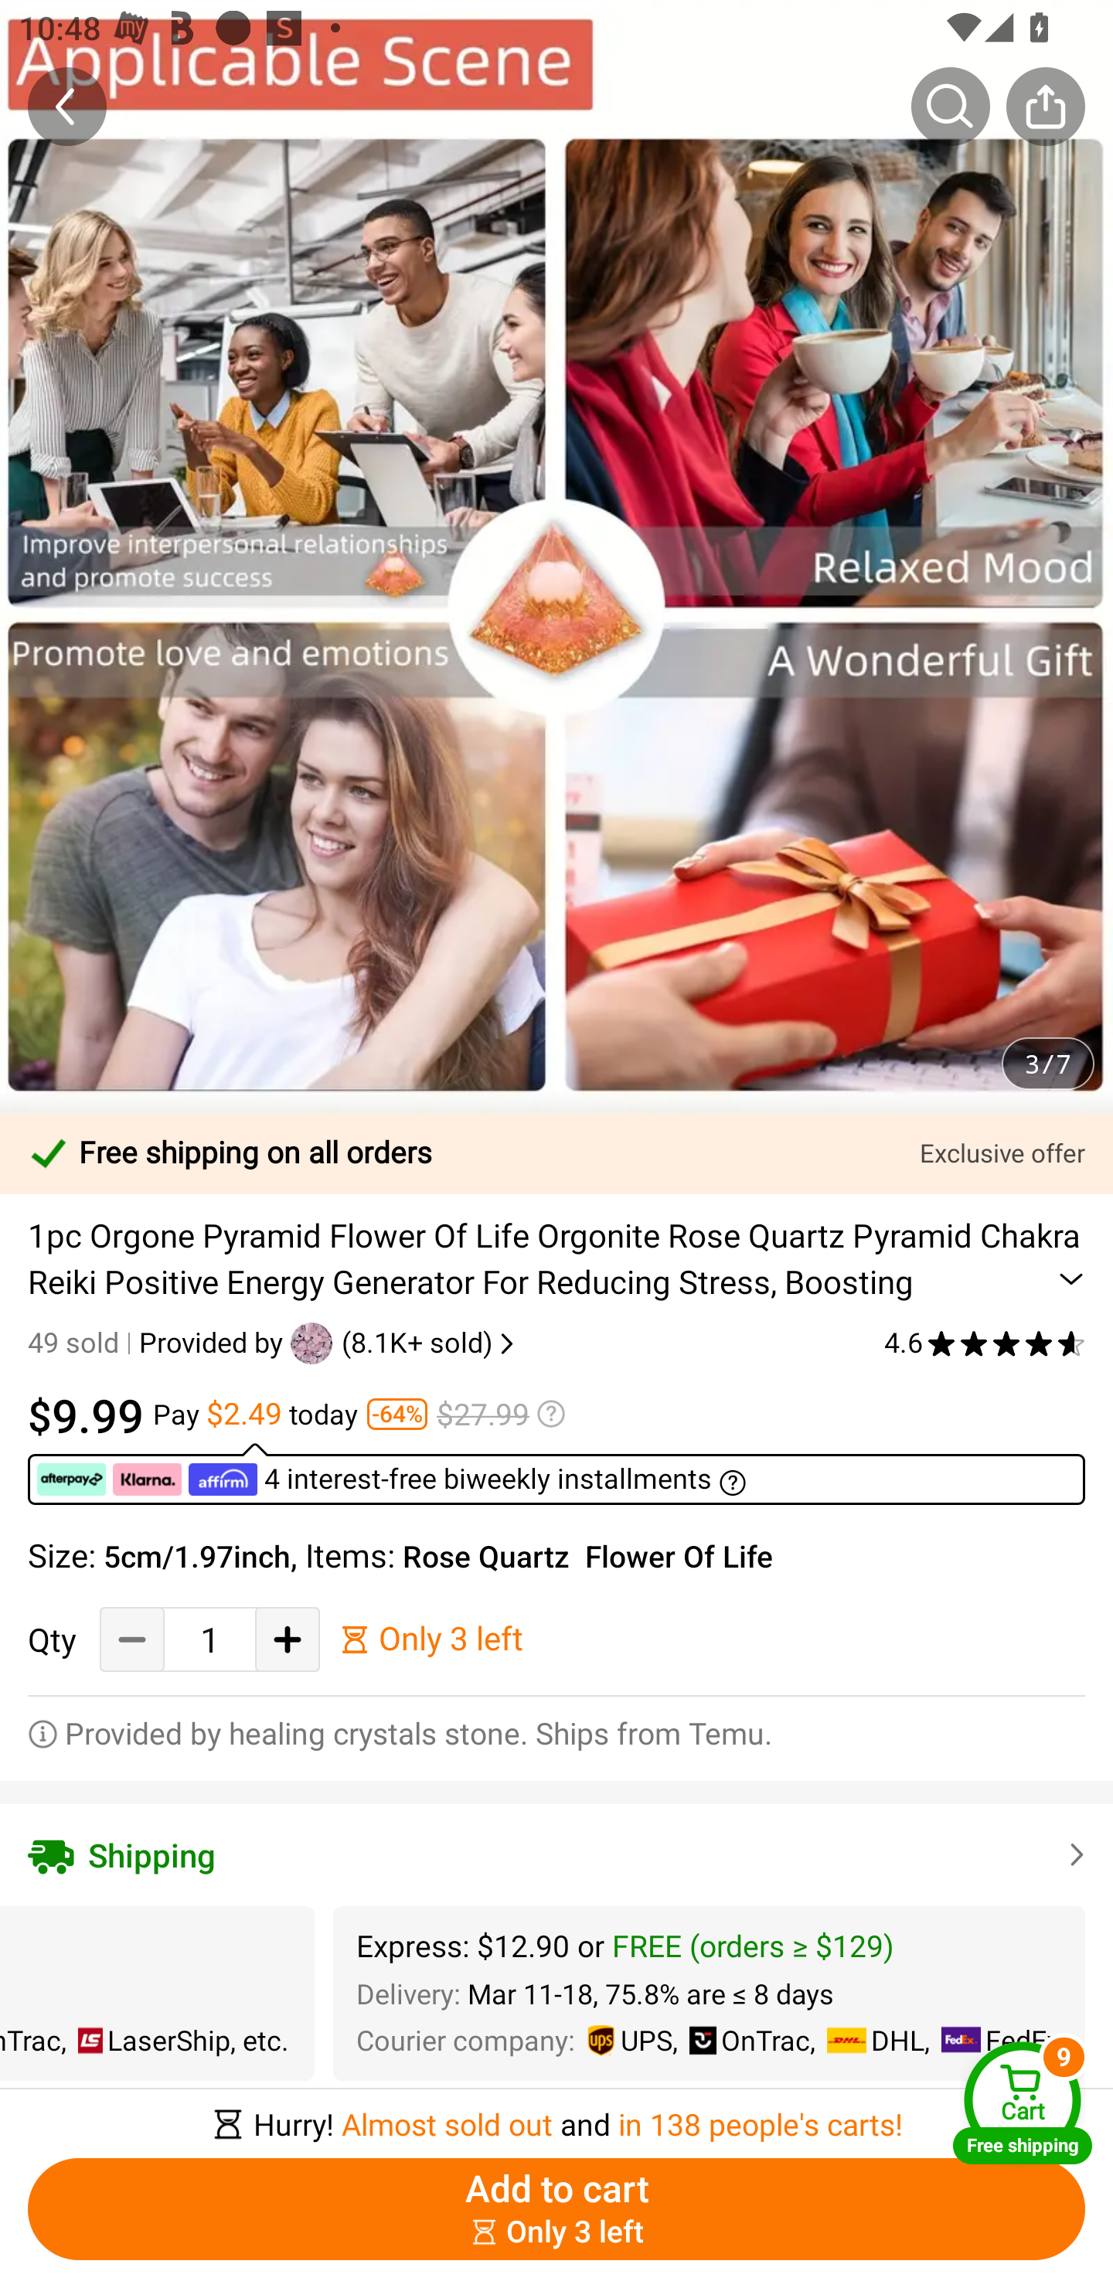 This screenshot has width=1113, height=2288. What do you see at coordinates (1045, 106) in the screenshot?
I see `Share` at bounding box center [1045, 106].